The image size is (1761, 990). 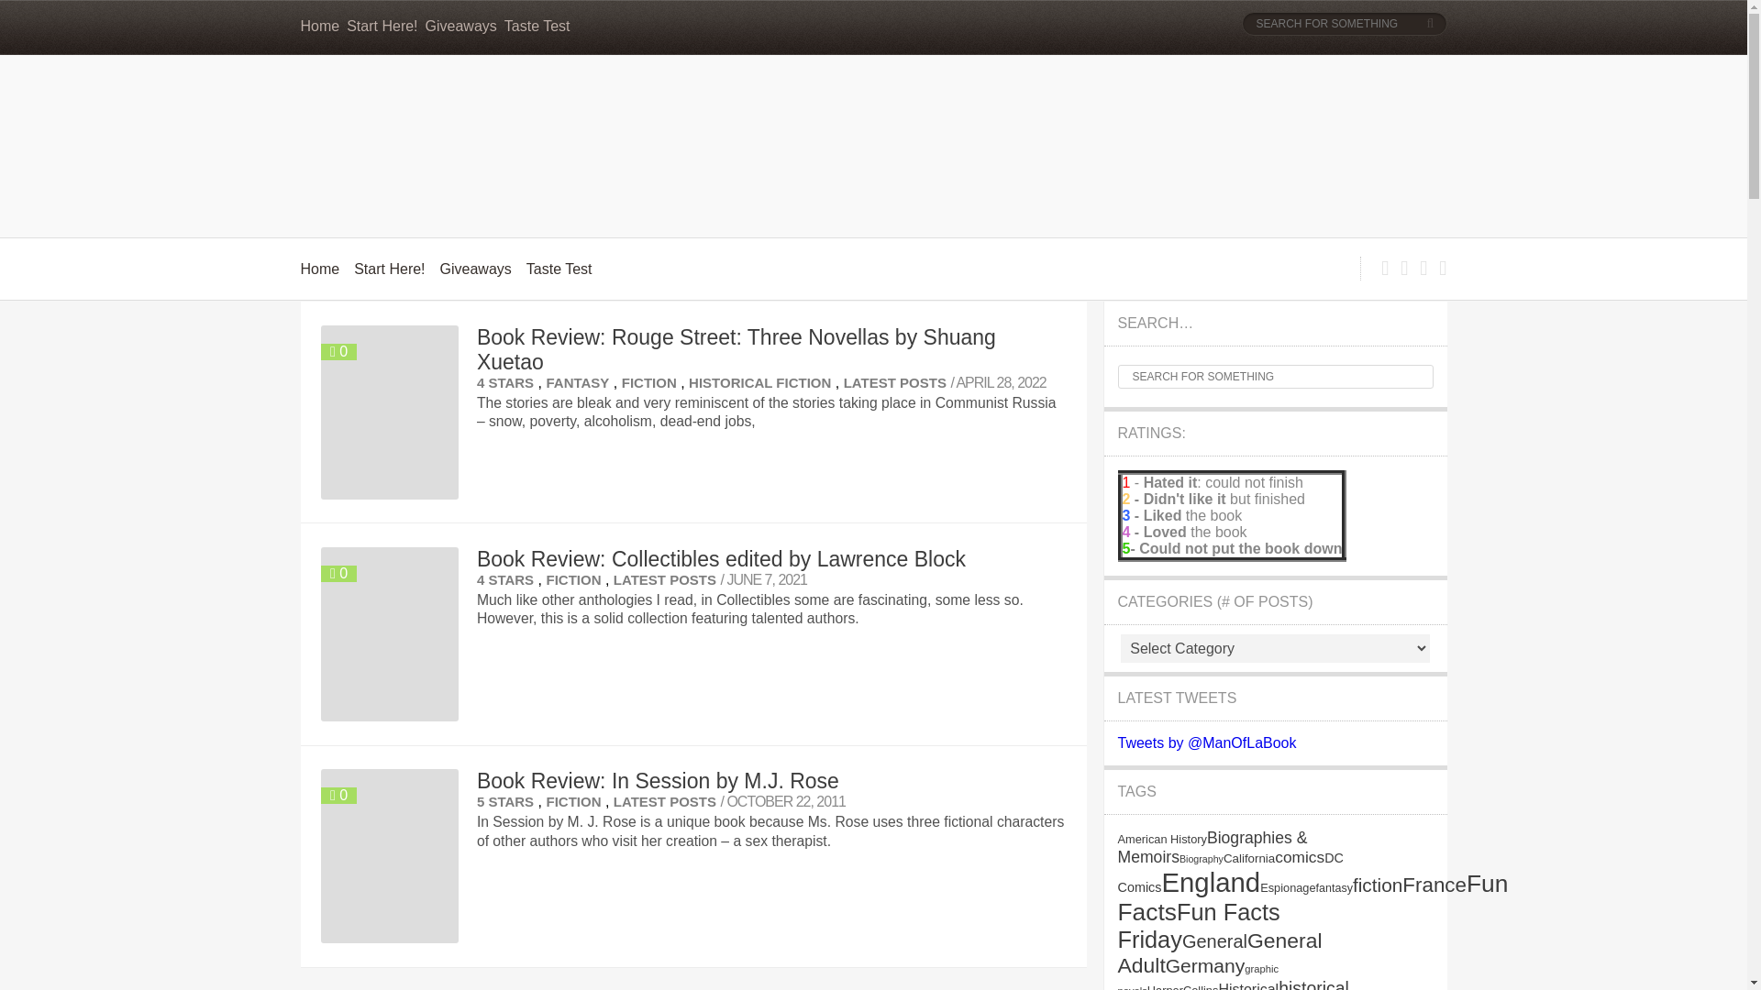 I want to click on Facebook, so click(x=90, y=943).